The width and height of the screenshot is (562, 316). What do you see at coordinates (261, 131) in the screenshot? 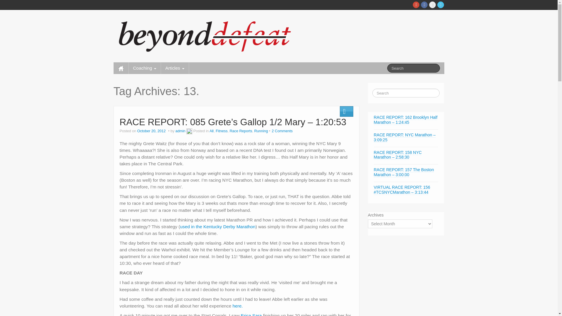
I see `Running` at bounding box center [261, 131].